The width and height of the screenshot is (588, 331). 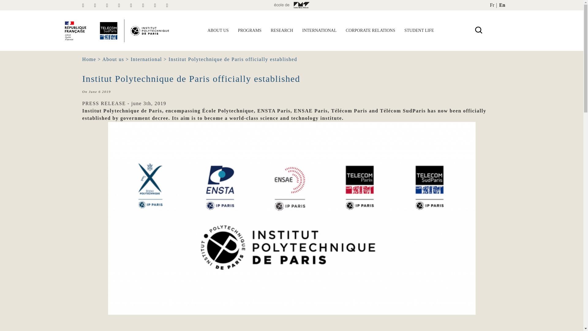 I want to click on English version, so click(x=502, y=5).